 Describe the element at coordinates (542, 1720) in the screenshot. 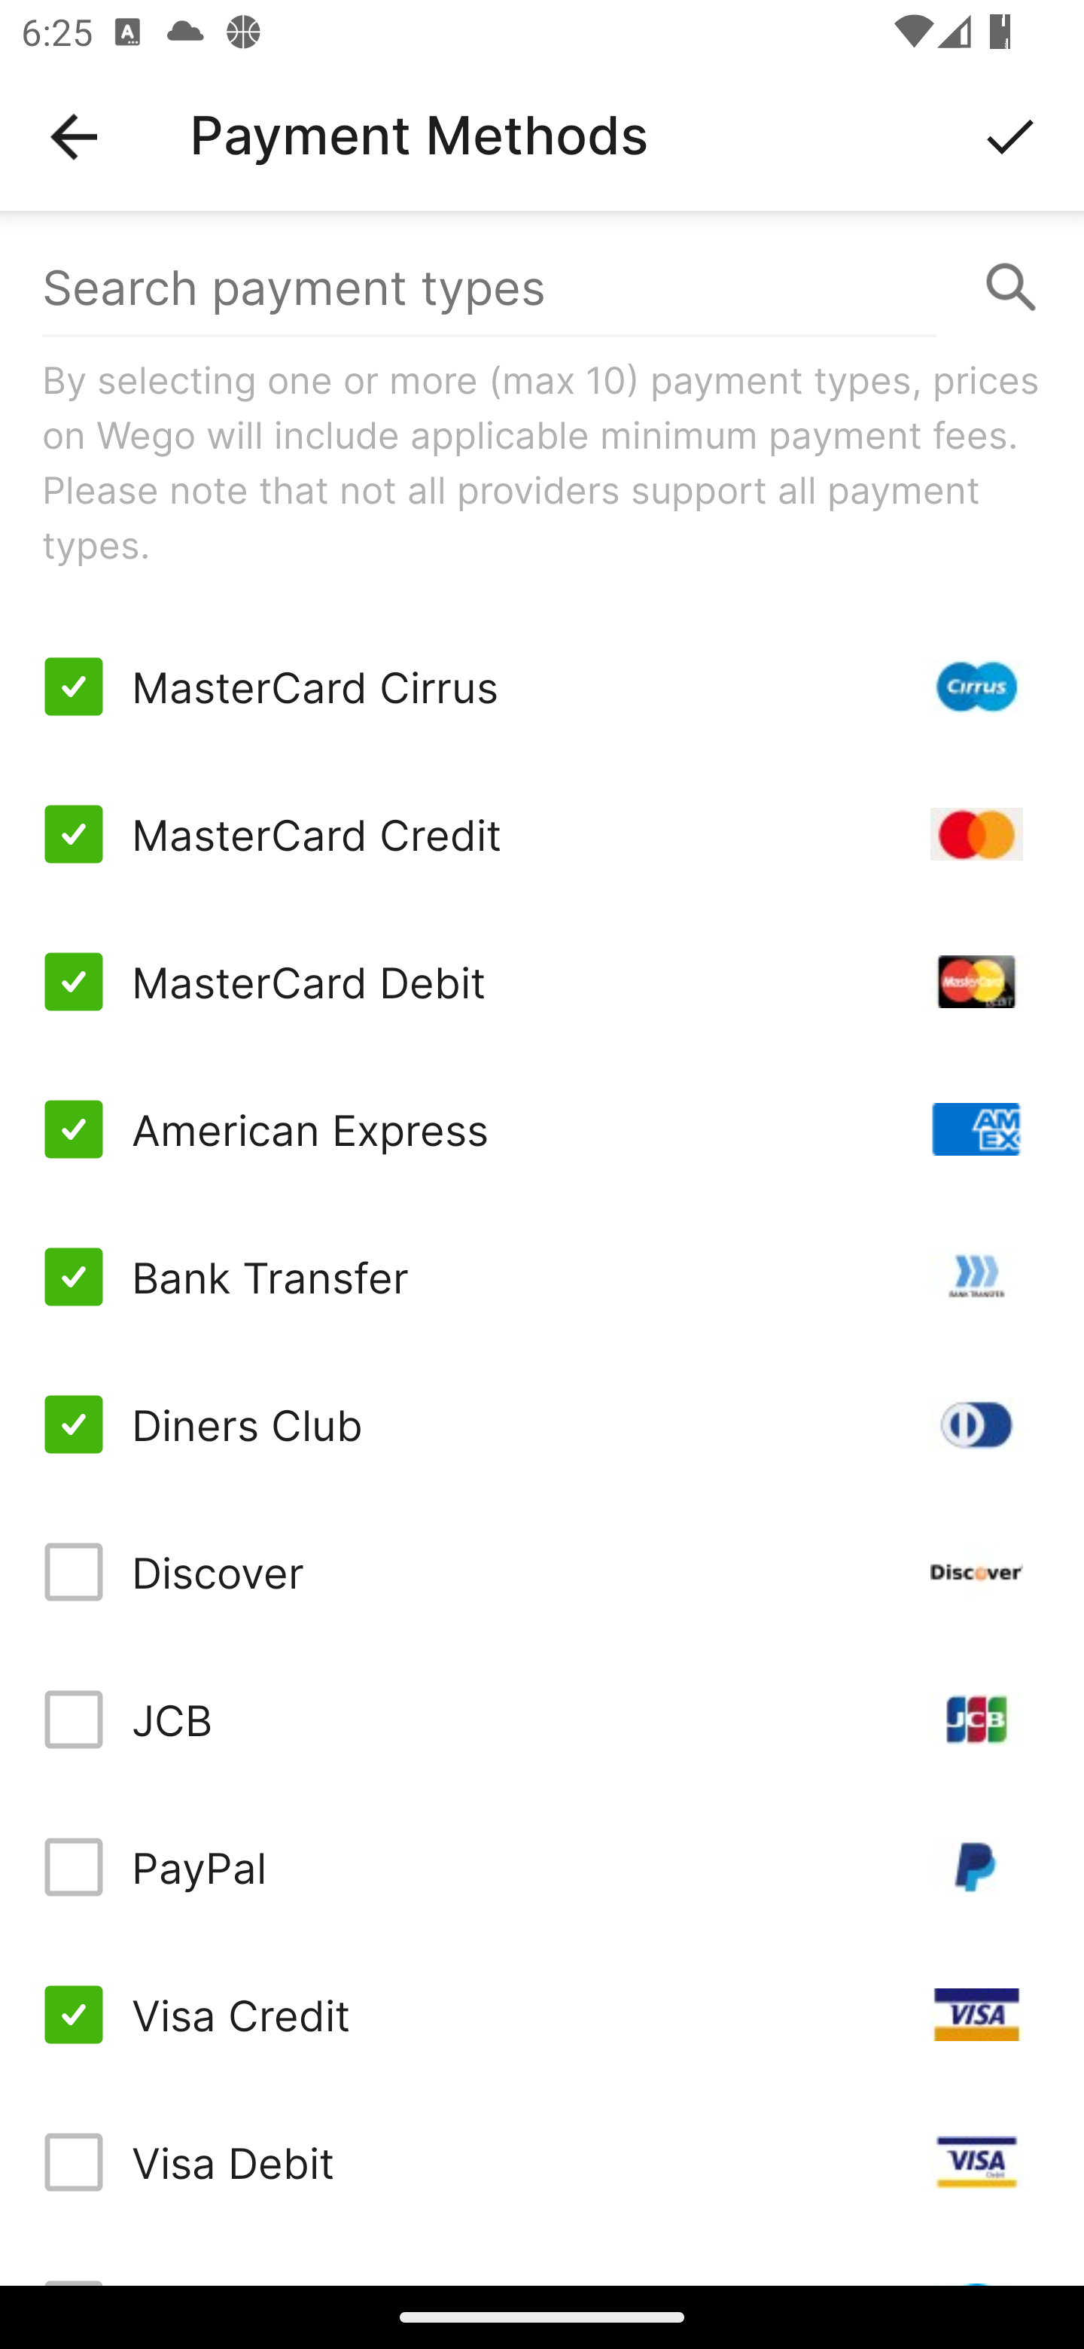

I see `JCB` at that location.